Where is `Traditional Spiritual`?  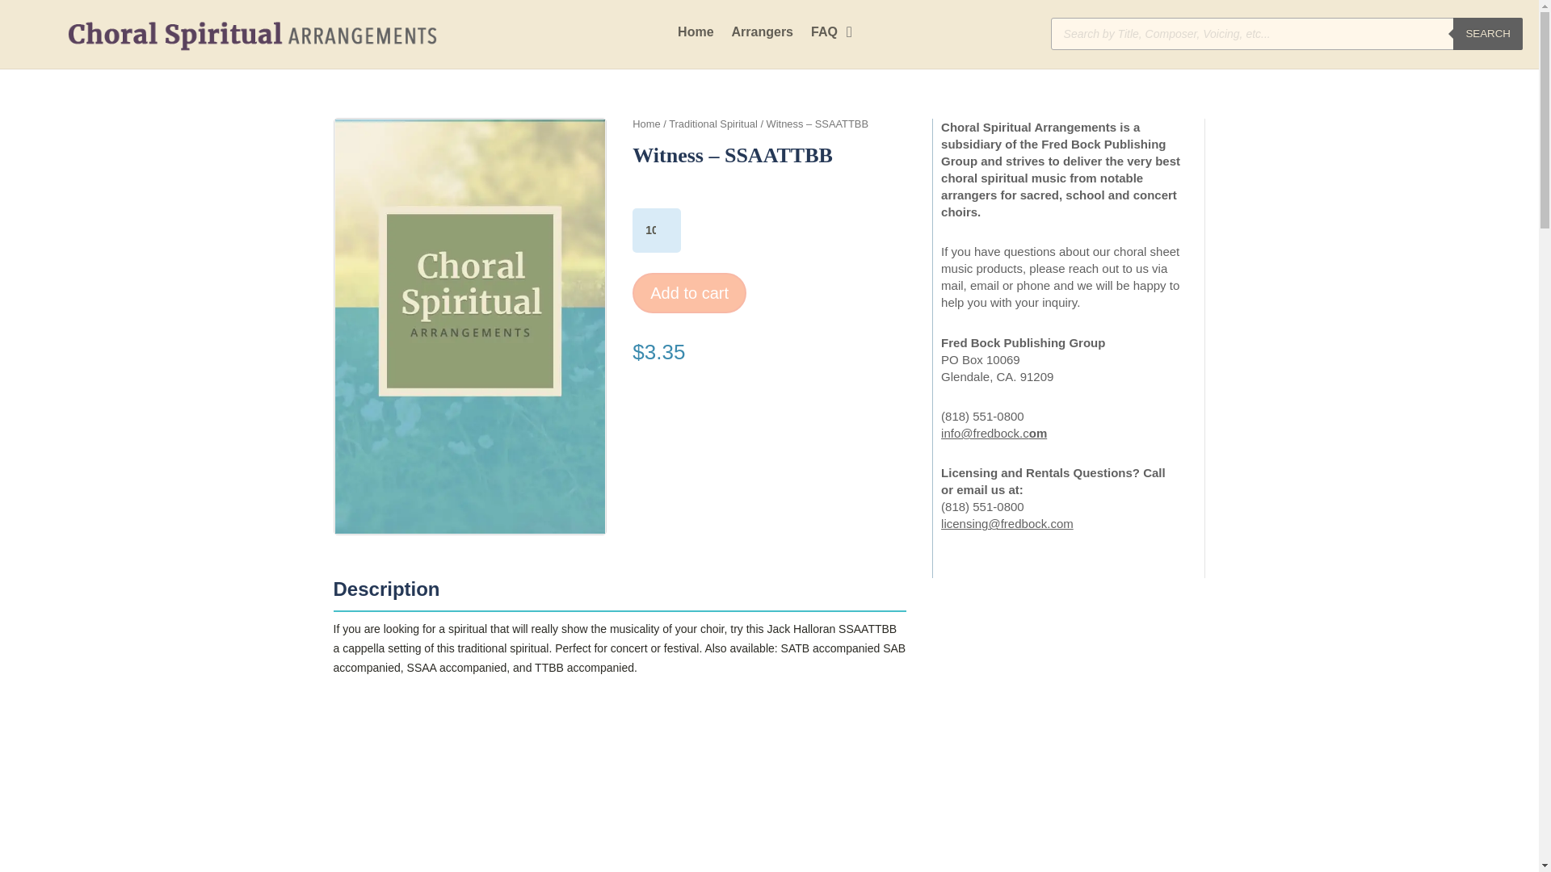 Traditional Spiritual is located at coordinates (712, 123).